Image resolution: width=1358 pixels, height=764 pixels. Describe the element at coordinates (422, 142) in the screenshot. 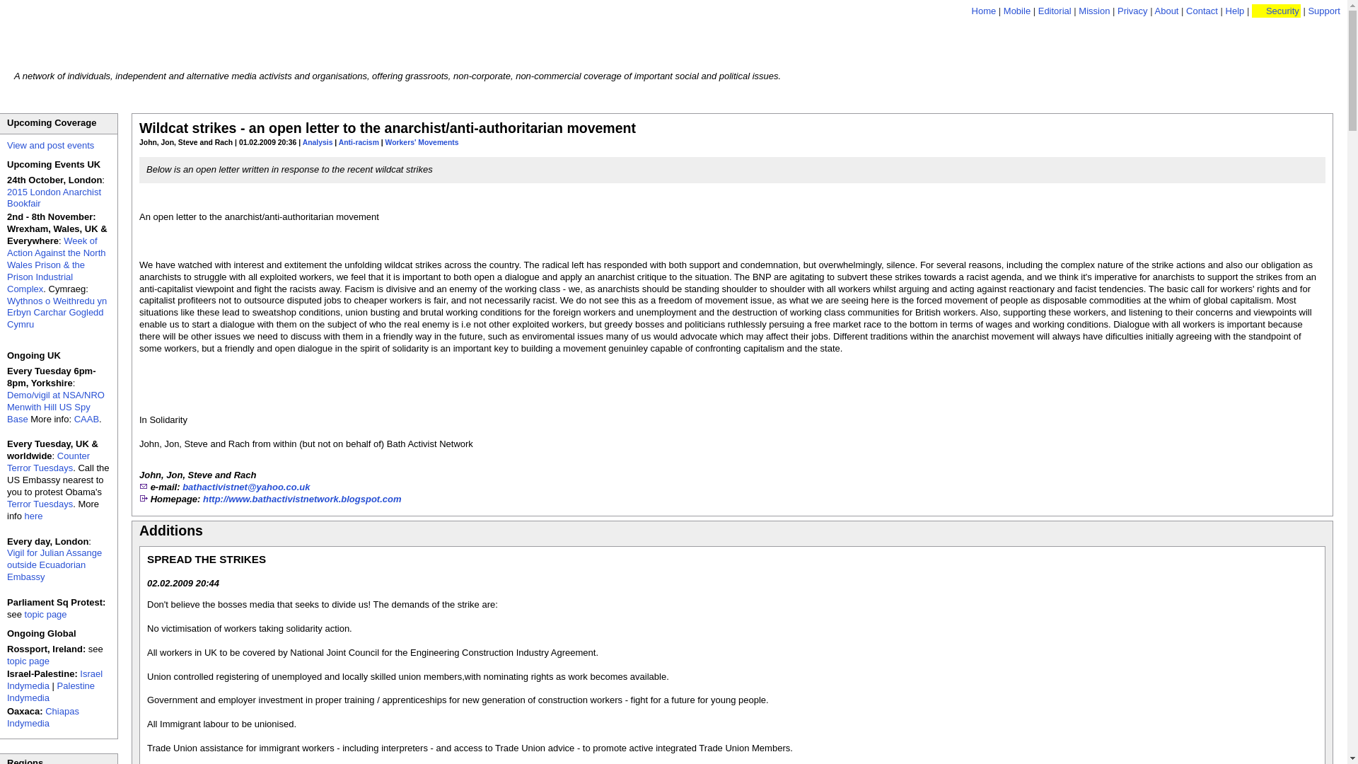

I see `Workers' Movements` at that location.